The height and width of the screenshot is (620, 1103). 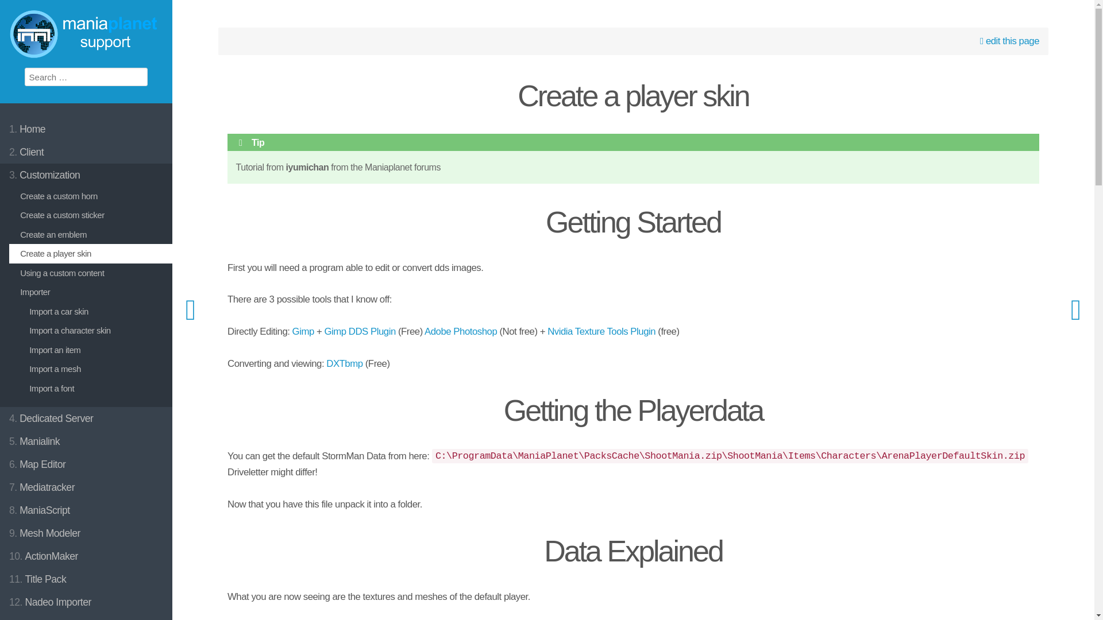 What do you see at coordinates (95, 331) in the screenshot?
I see `Import a character skin` at bounding box center [95, 331].